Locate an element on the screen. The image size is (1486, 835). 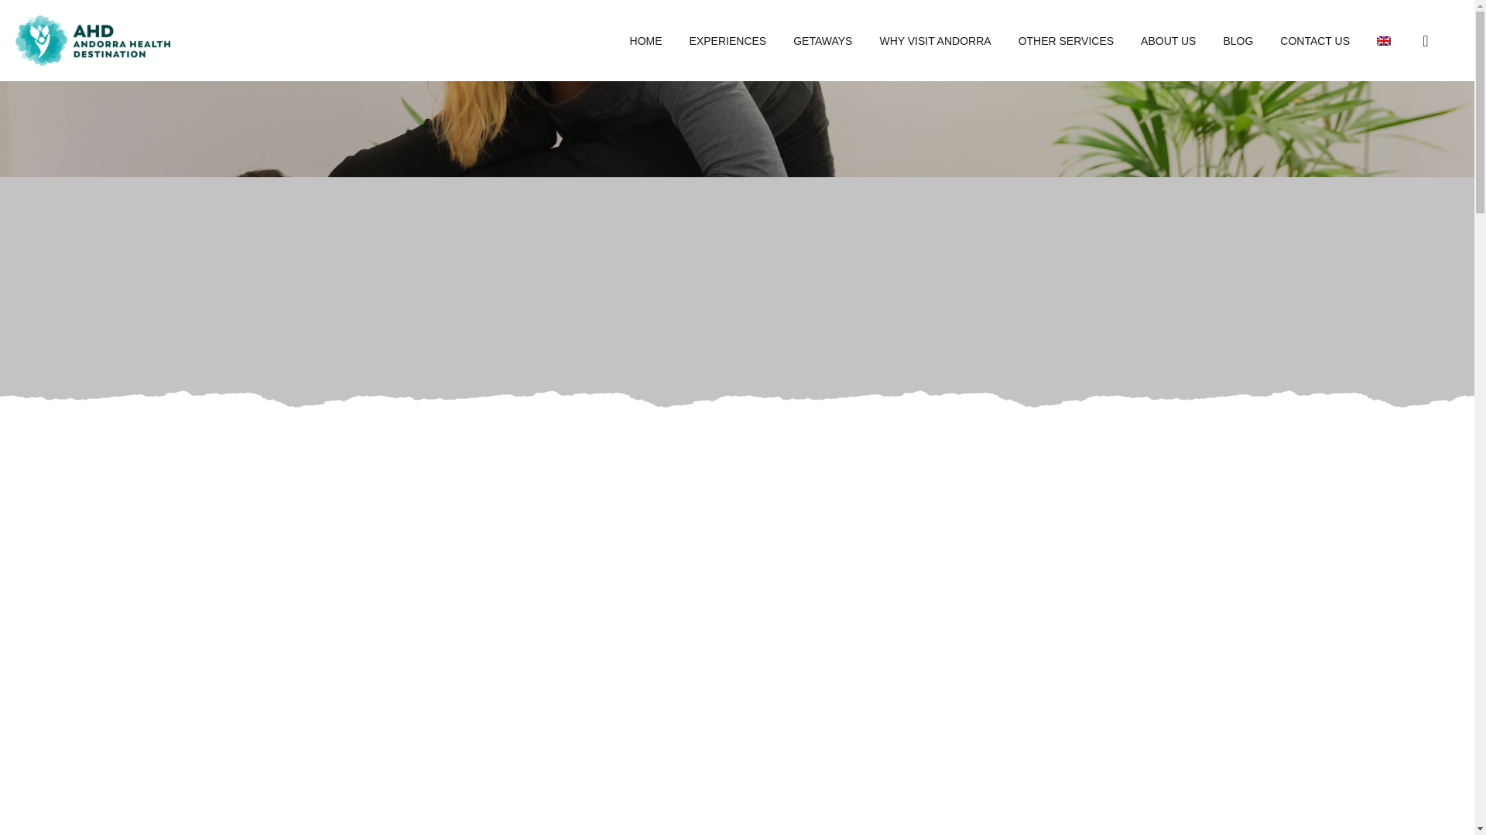
OTHER SERVICES is located at coordinates (1065, 39).